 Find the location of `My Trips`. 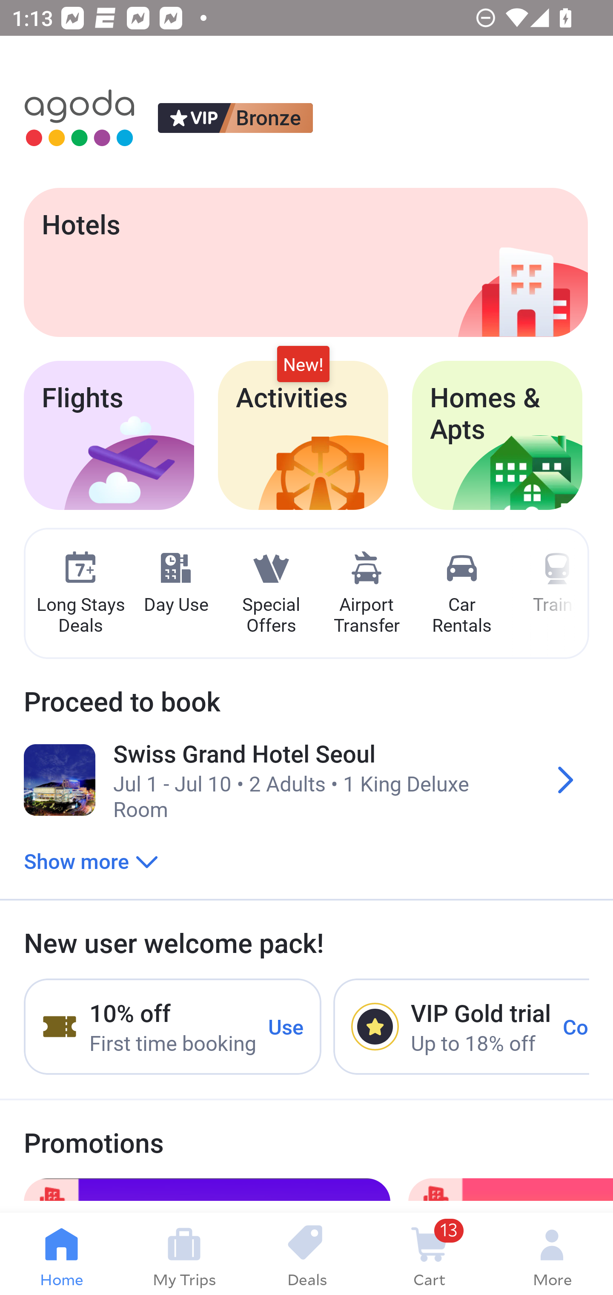

My Trips is located at coordinates (184, 1254).